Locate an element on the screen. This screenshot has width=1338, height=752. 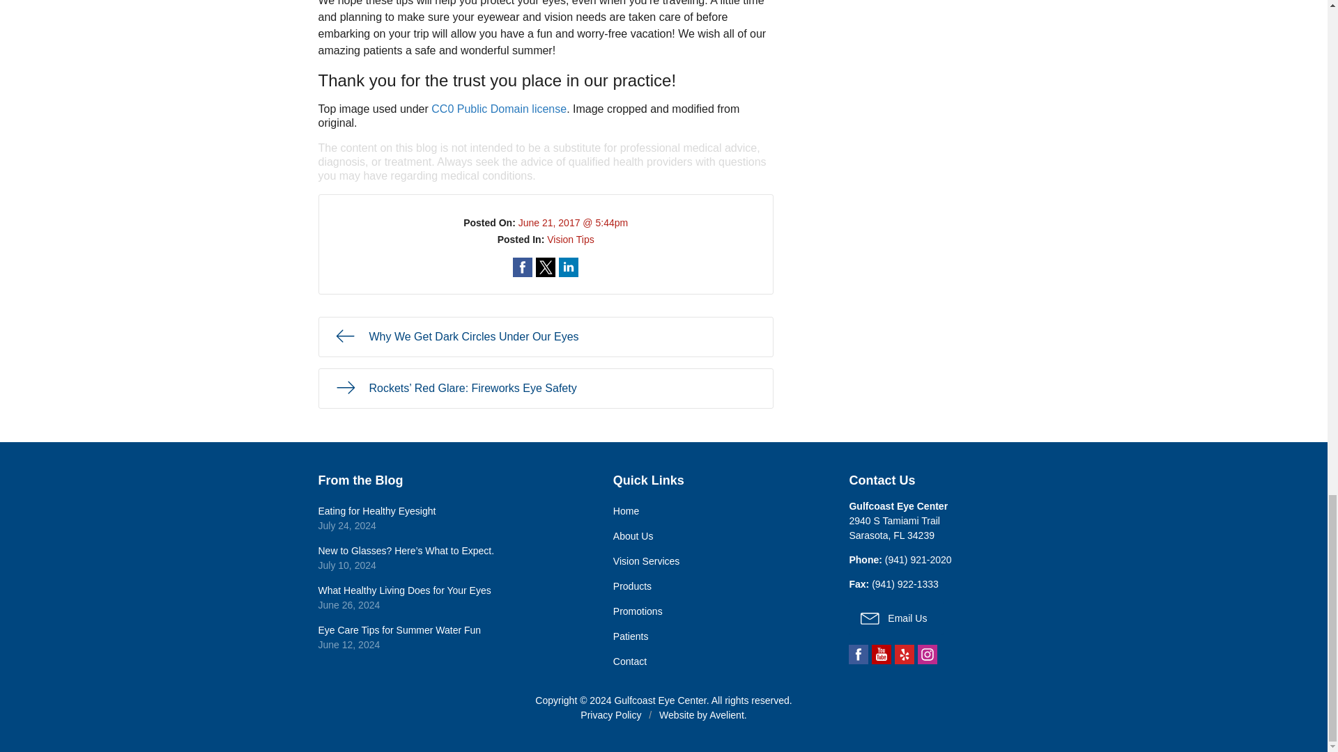
Share on Facebook is located at coordinates (523, 267).